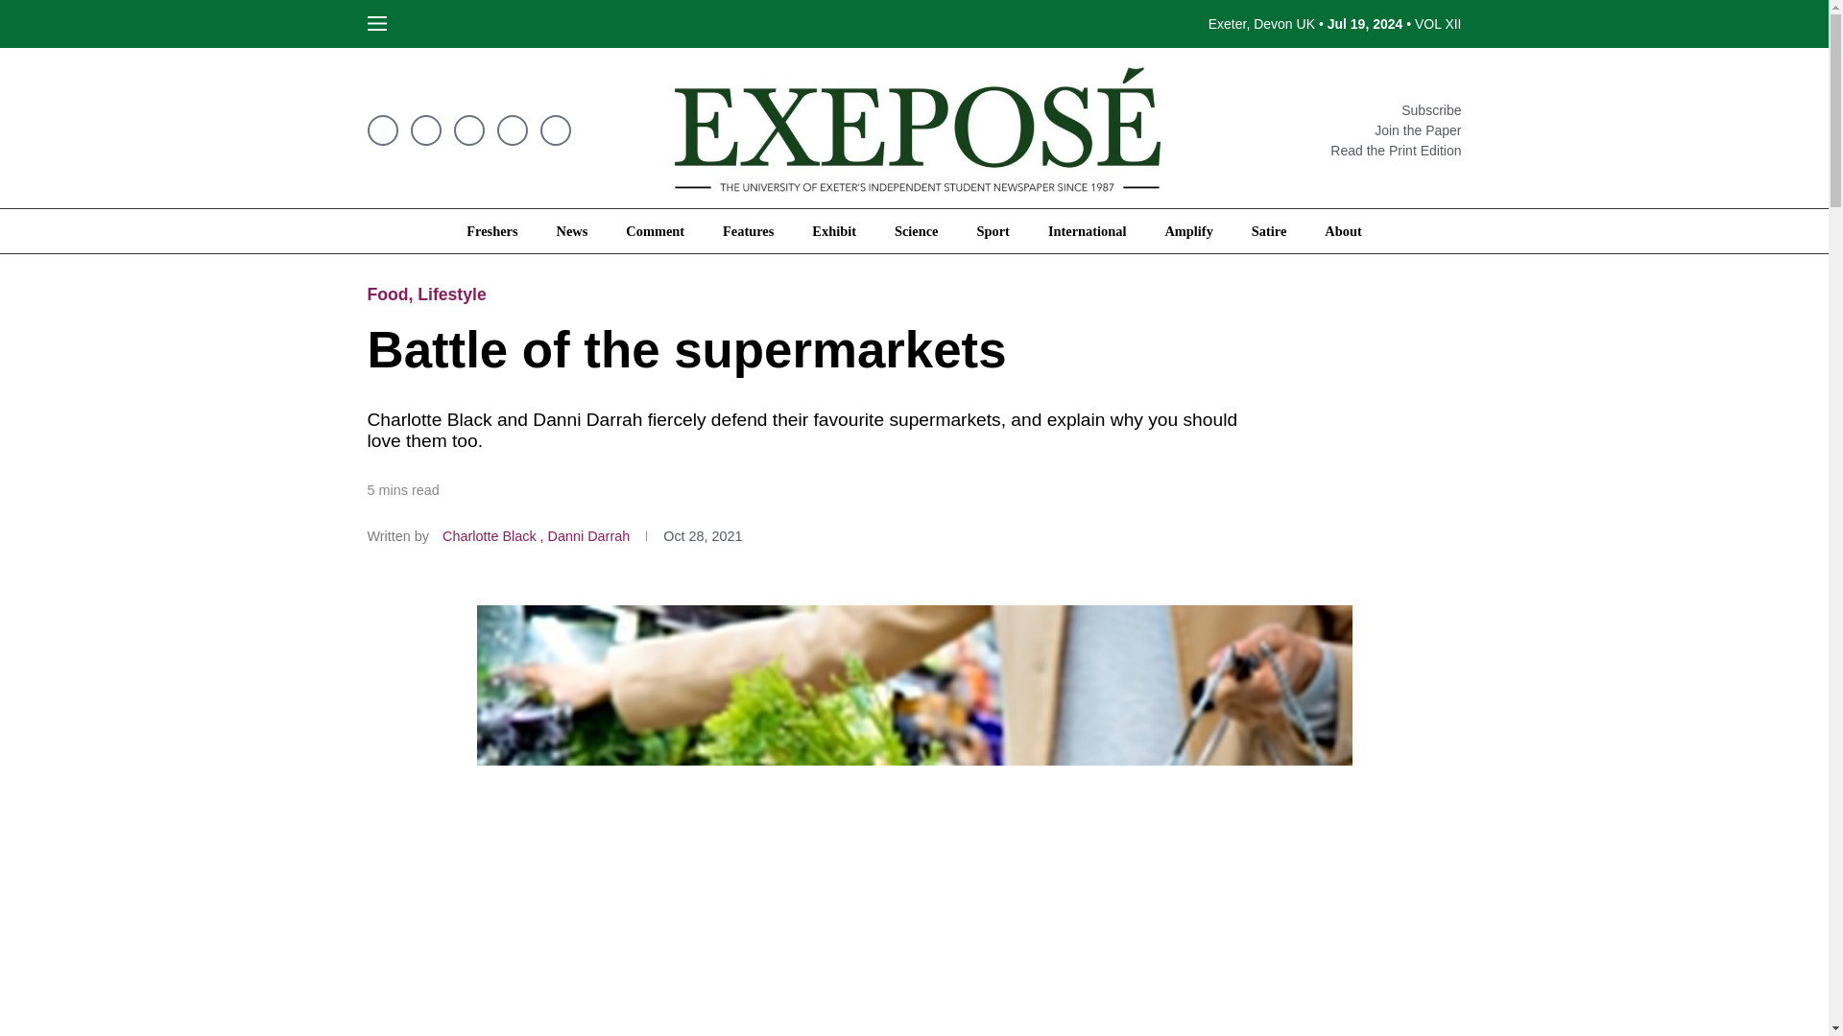  What do you see at coordinates (491, 230) in the screenshot?
I see `Freshers` at bounding box center [491, 230].